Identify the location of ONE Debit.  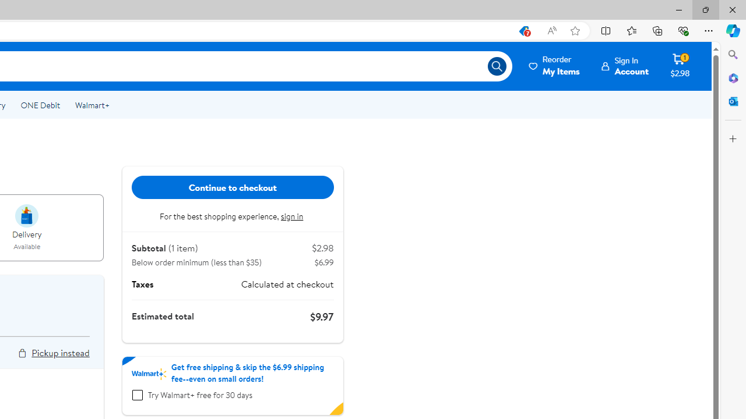
(40, 105).